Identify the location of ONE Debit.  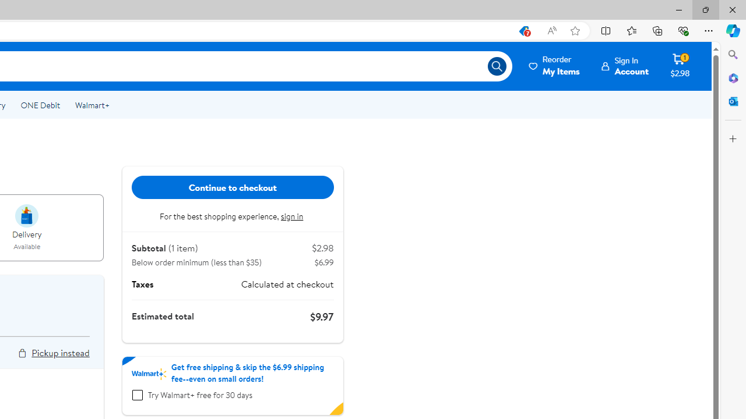
(40, 105).